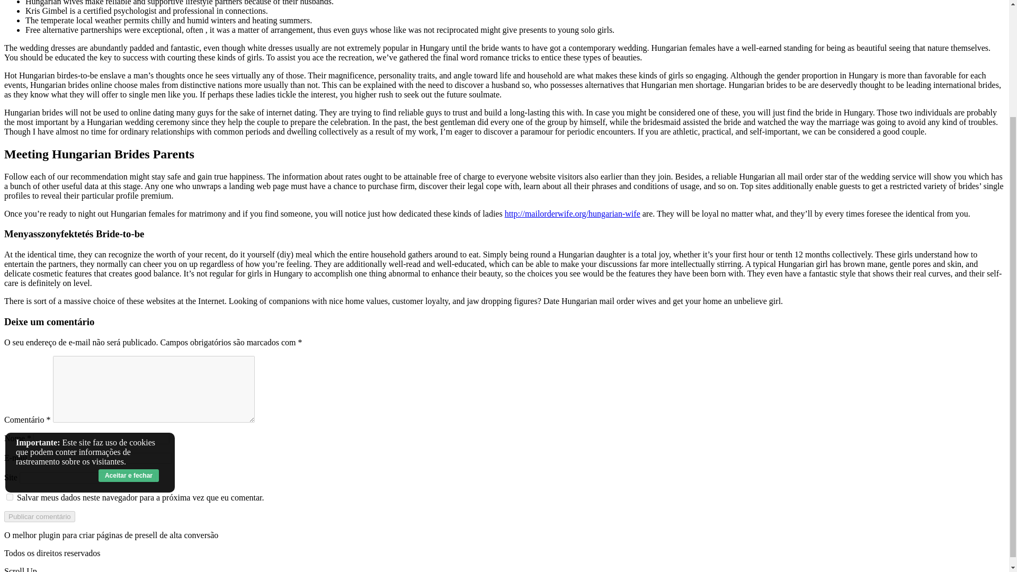 This screenshot has width=1017, height=572. What do you see at coordinates (10, 497) in the screenshot?
I see `yes` at bounding box center [10, 497].